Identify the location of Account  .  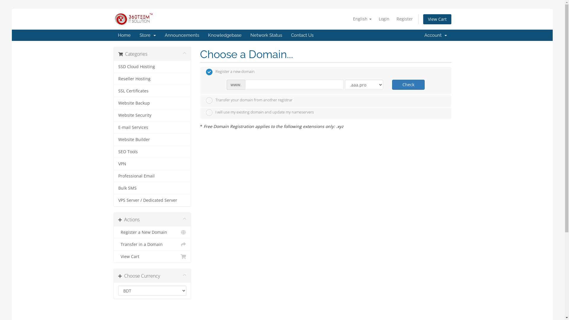
(435, 35).